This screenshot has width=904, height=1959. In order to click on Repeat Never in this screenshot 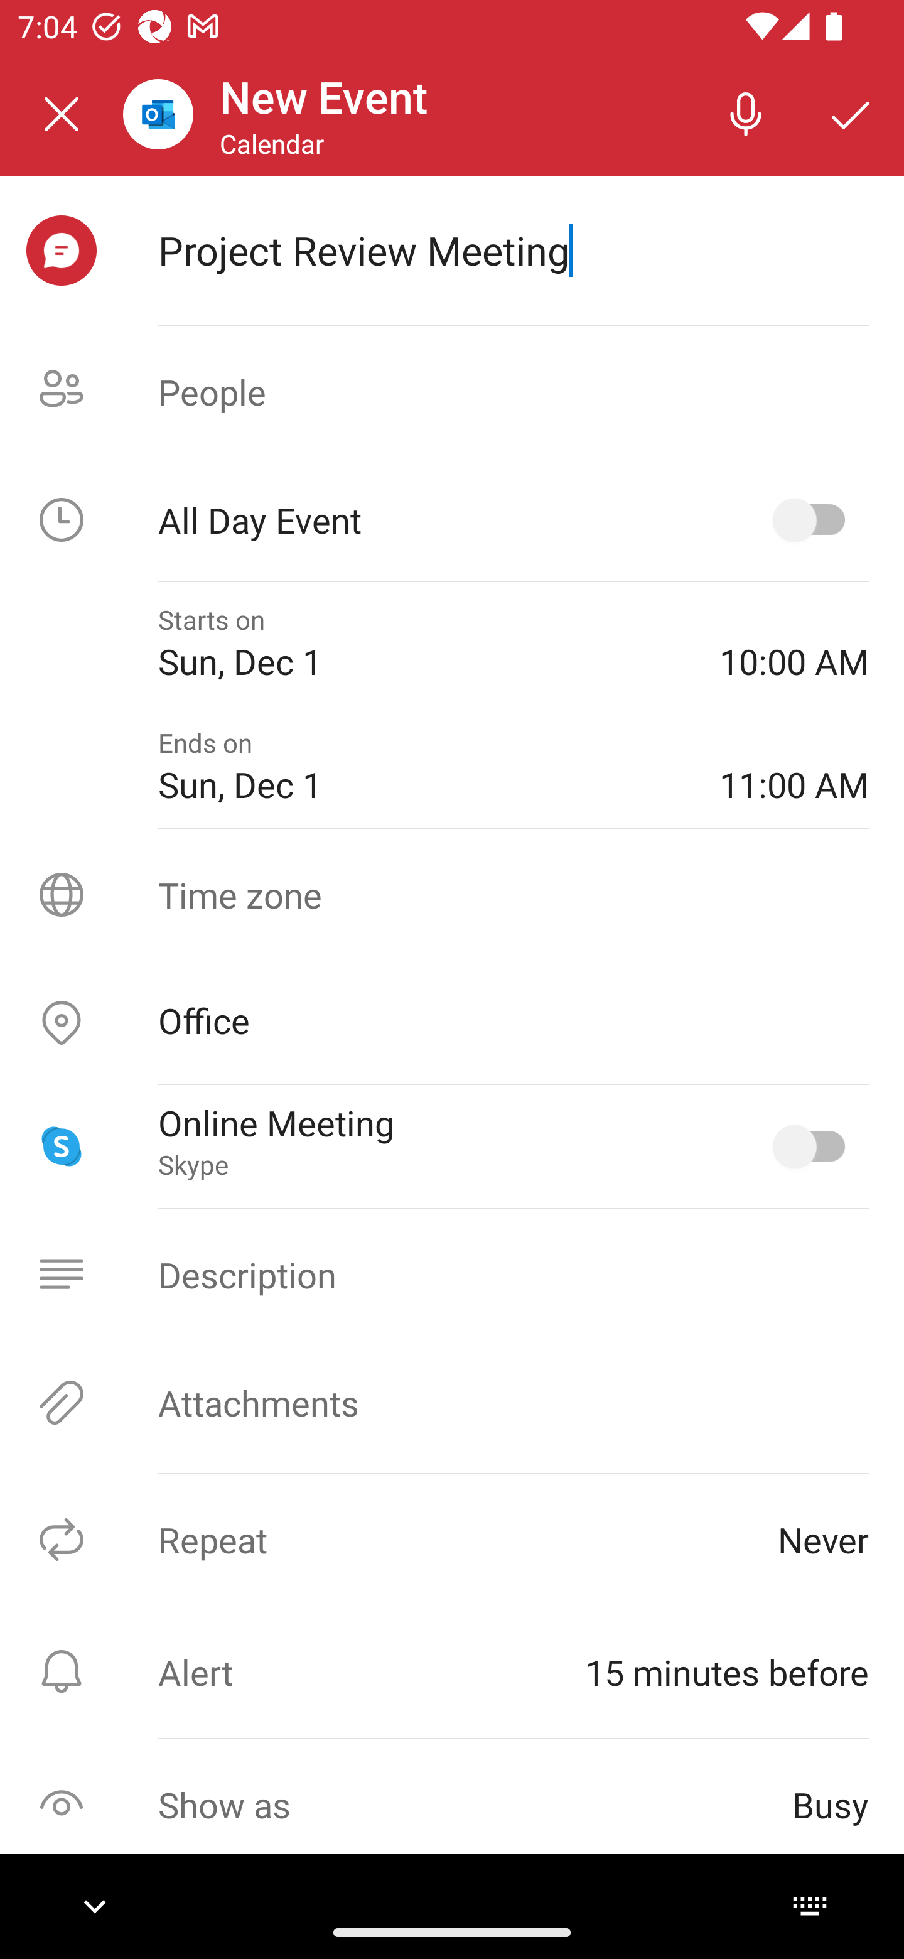, I will do `click(452, 1540)`.